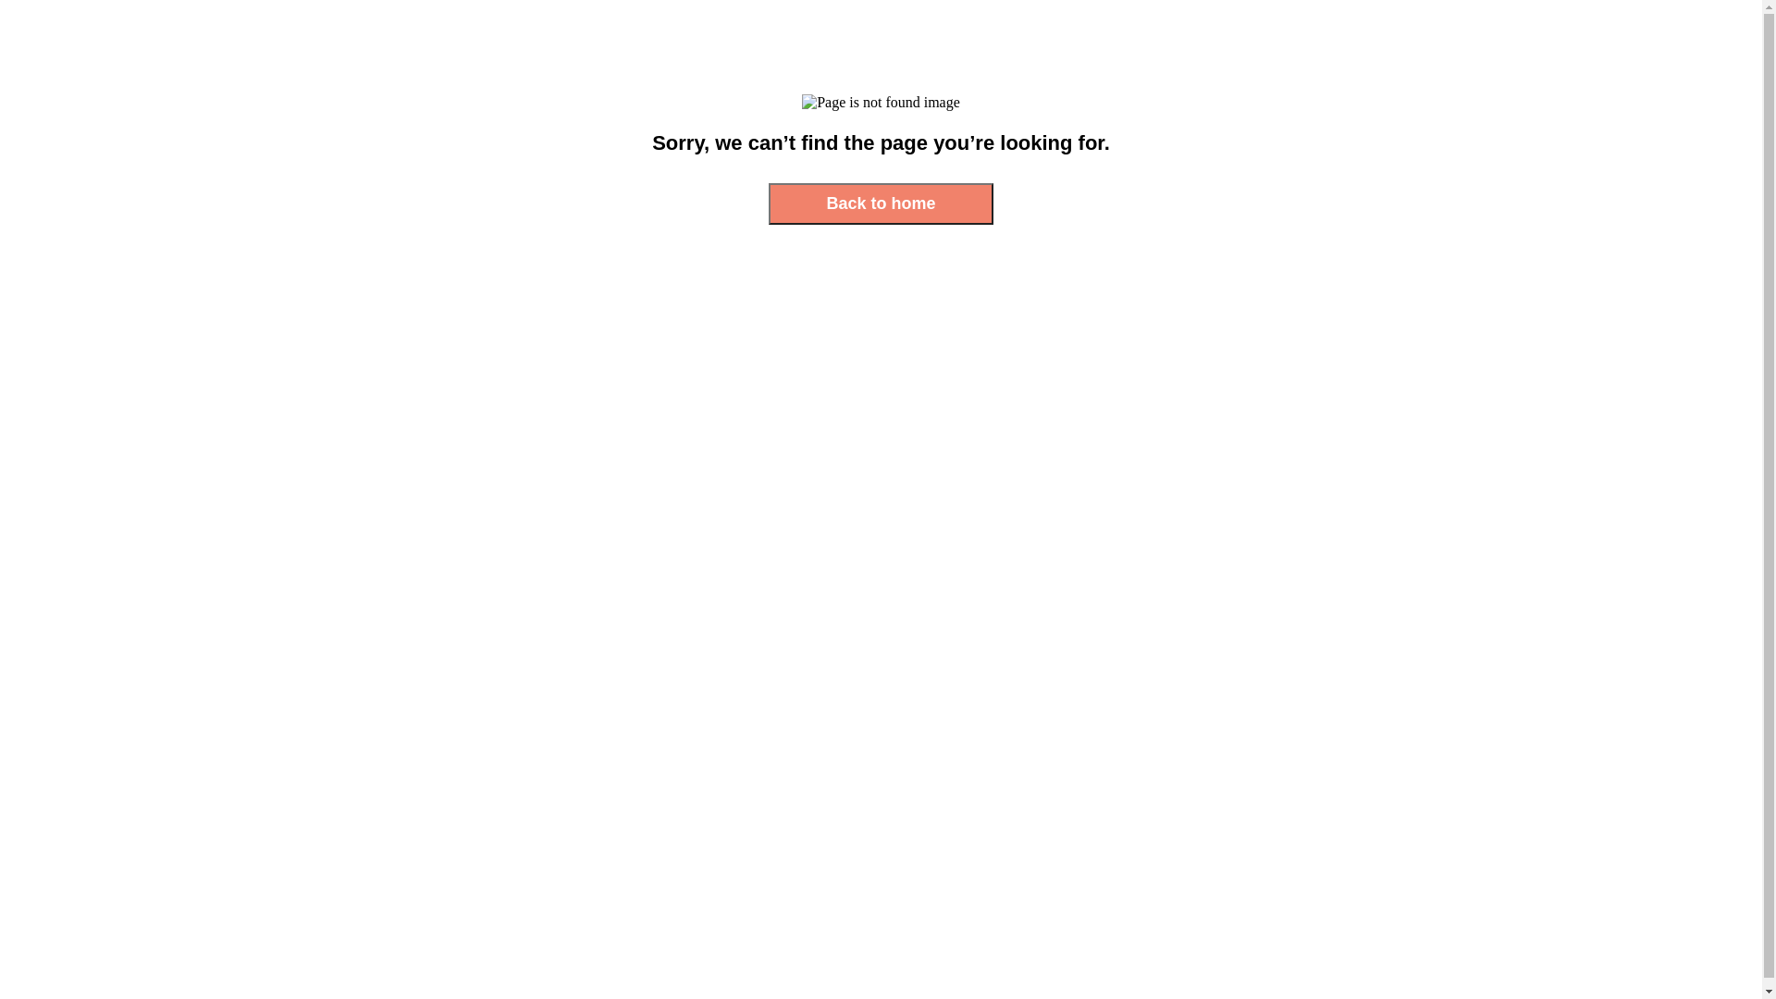 This screenshot has width=1776, height=999. Describe the element at coordinates (881, 203) in the screenshot. I see `Back to home` at that location.